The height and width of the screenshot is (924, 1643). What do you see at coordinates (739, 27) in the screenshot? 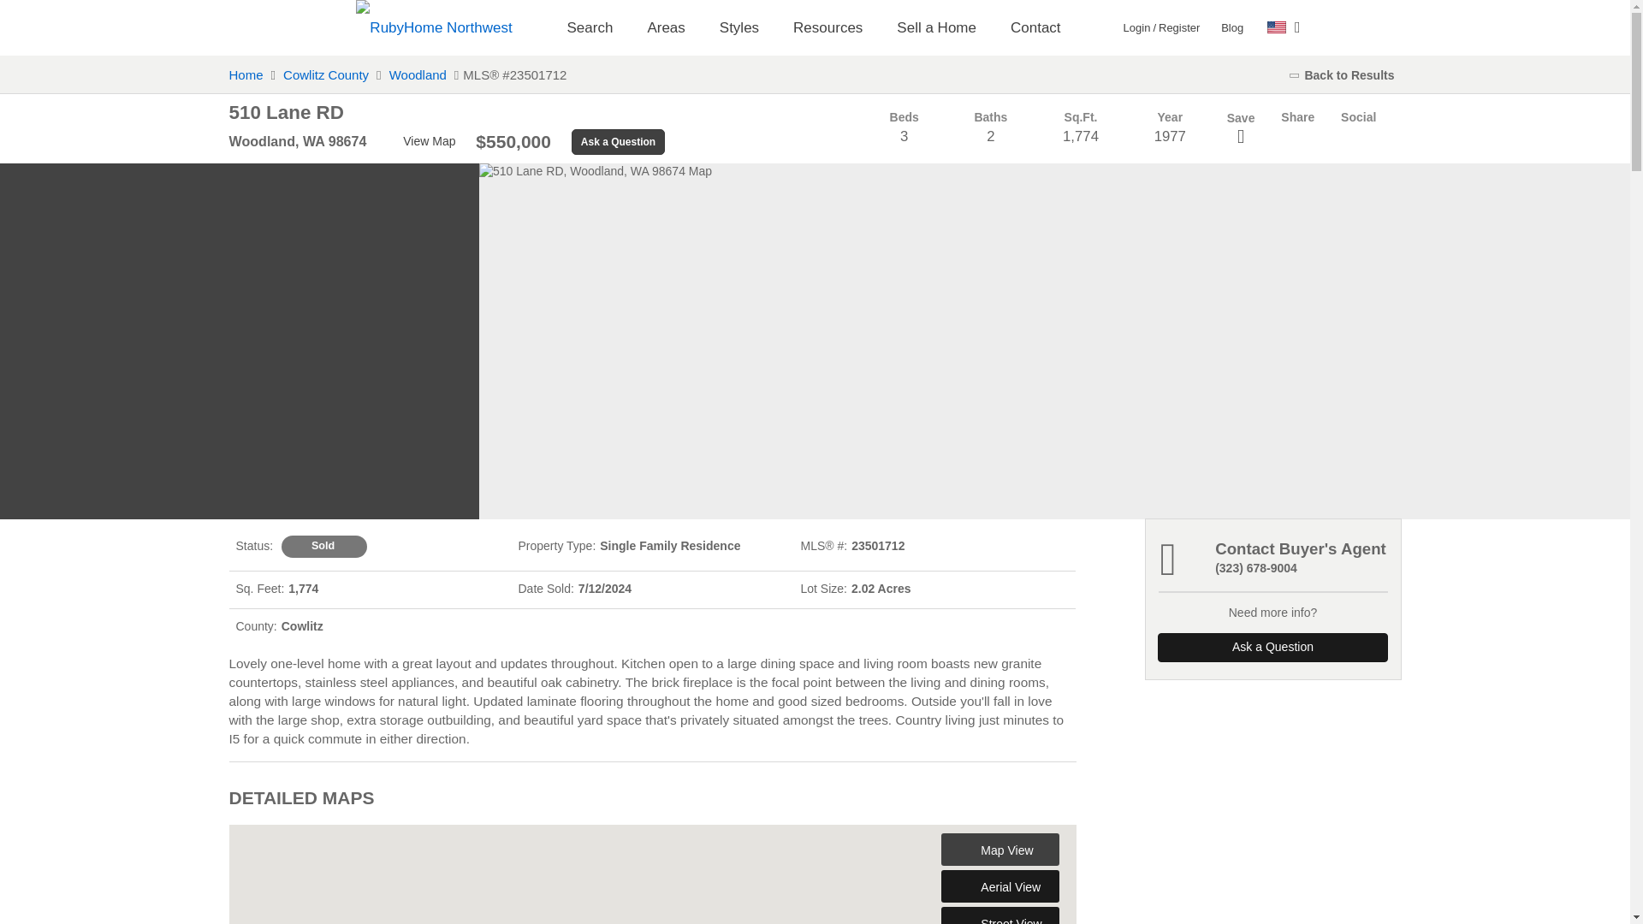
I see `Styles` at bounding box center [739, 27].